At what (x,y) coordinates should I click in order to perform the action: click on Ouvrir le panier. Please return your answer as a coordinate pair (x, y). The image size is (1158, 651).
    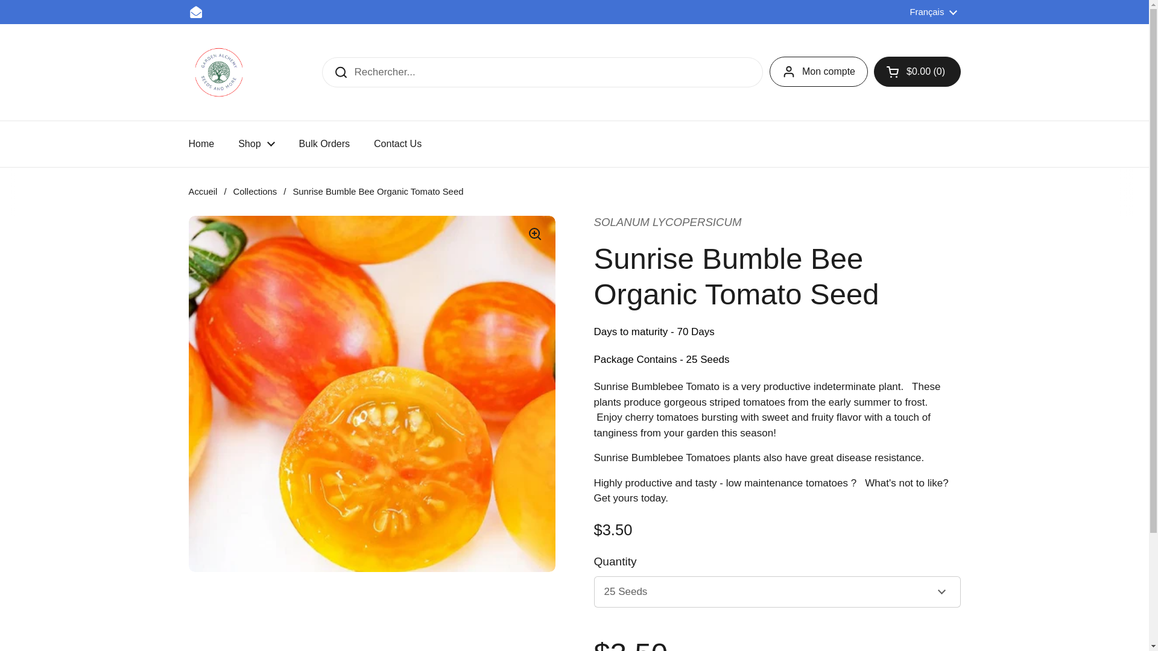
    Looking at the image, I should click on (917, 71).